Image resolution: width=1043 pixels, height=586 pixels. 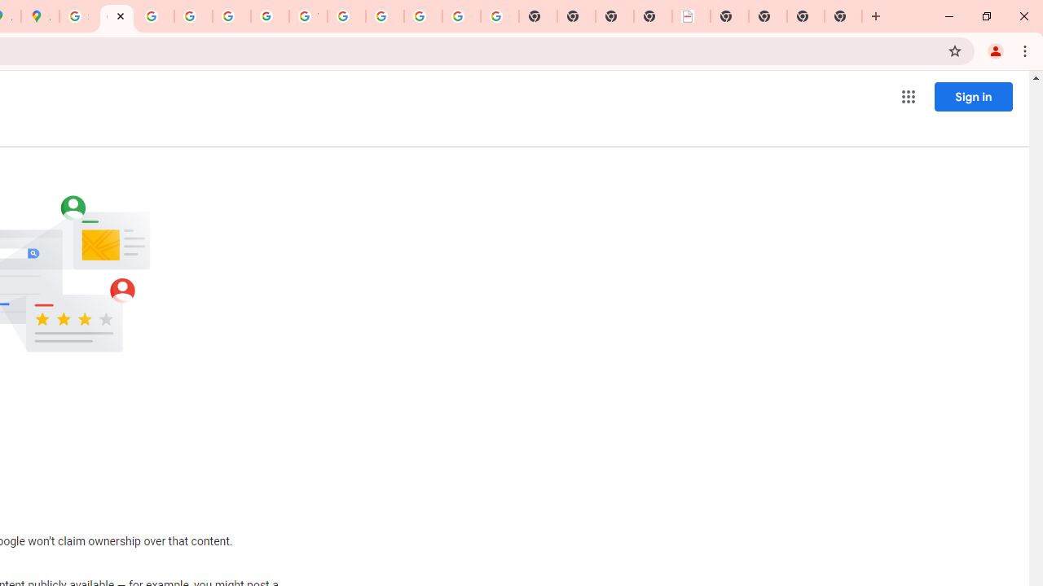 What do you see at coordinates (155, 16) in the screenshot?
I see `Privacy Help Center - Policies Help` at bounding box center [155, 16].